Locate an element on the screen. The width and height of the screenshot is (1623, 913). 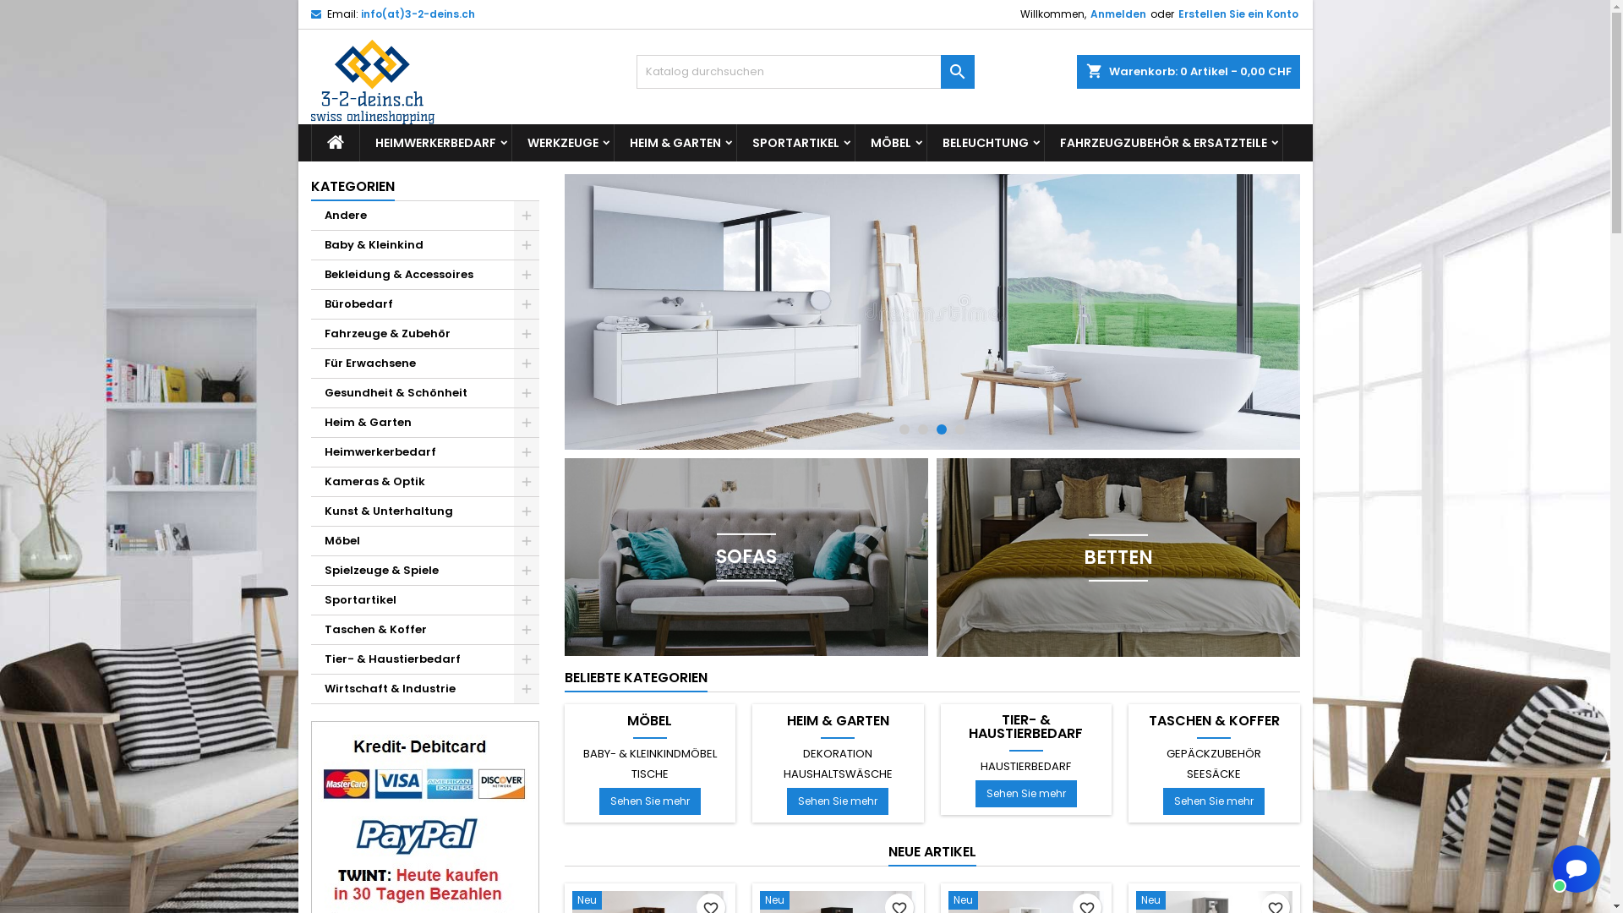
2 is located at coordinates (923, 429).